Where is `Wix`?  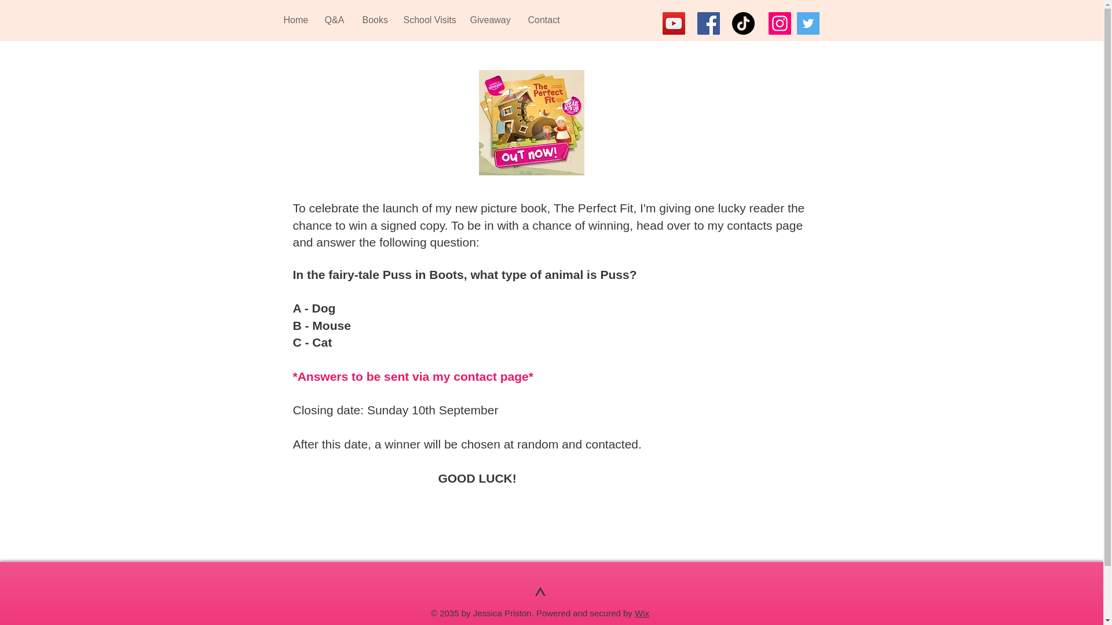
Wix is located at coordinates (642, 613).